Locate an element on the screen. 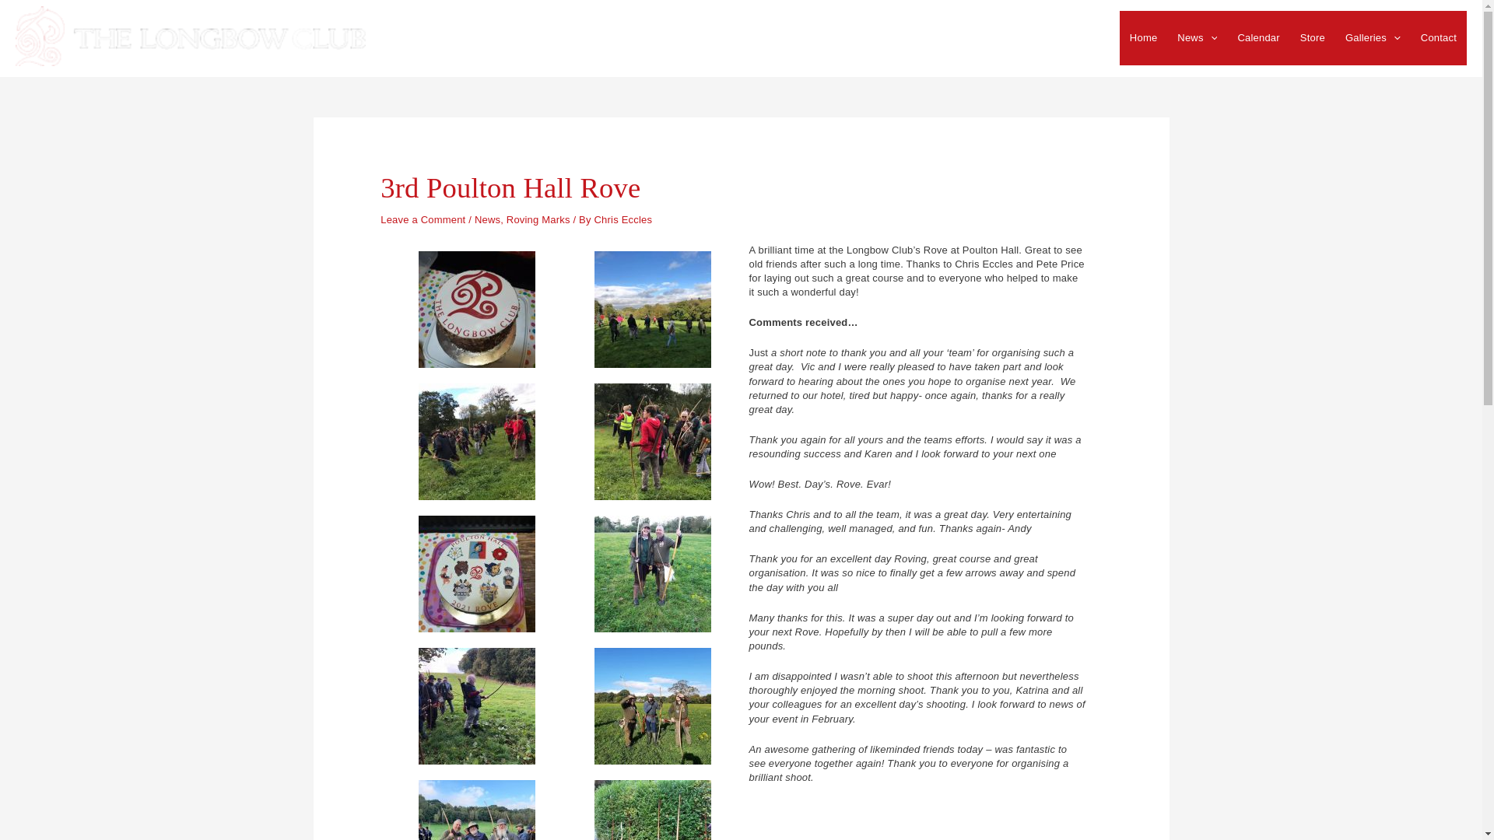  Leave a Comment is located at coordinates (423, 219).